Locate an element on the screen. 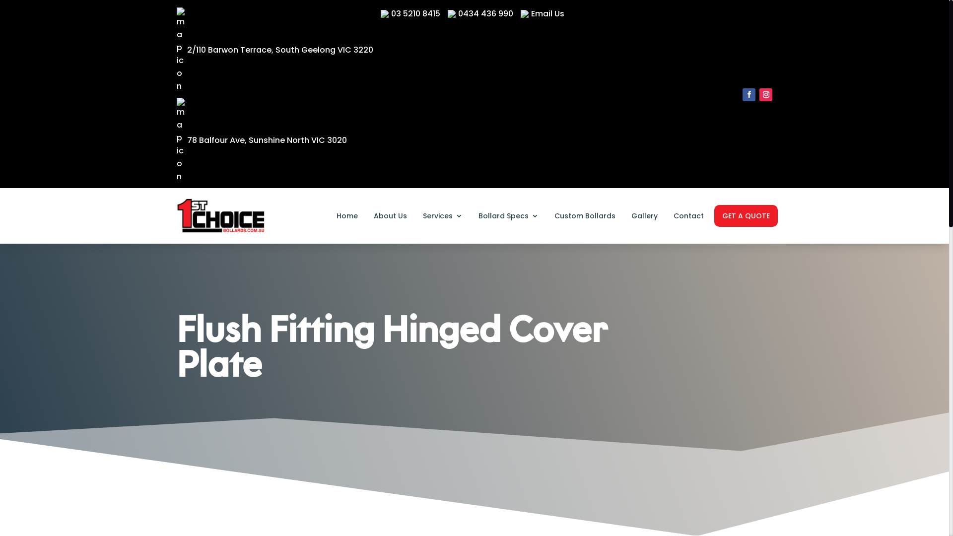  Email Us is located at coordinates (543, 14).